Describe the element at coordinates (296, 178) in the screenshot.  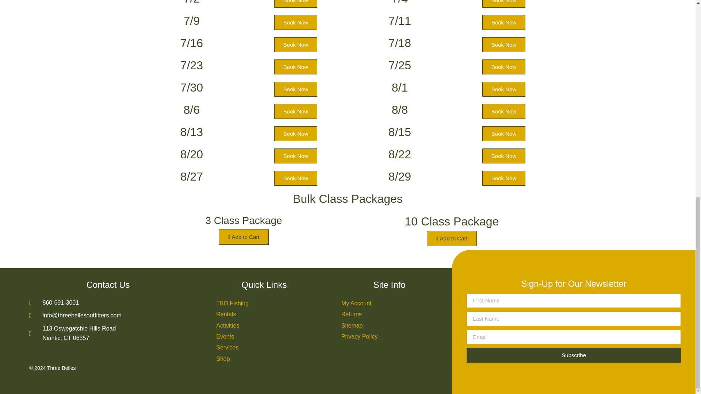
I see `Book Now` at that location.